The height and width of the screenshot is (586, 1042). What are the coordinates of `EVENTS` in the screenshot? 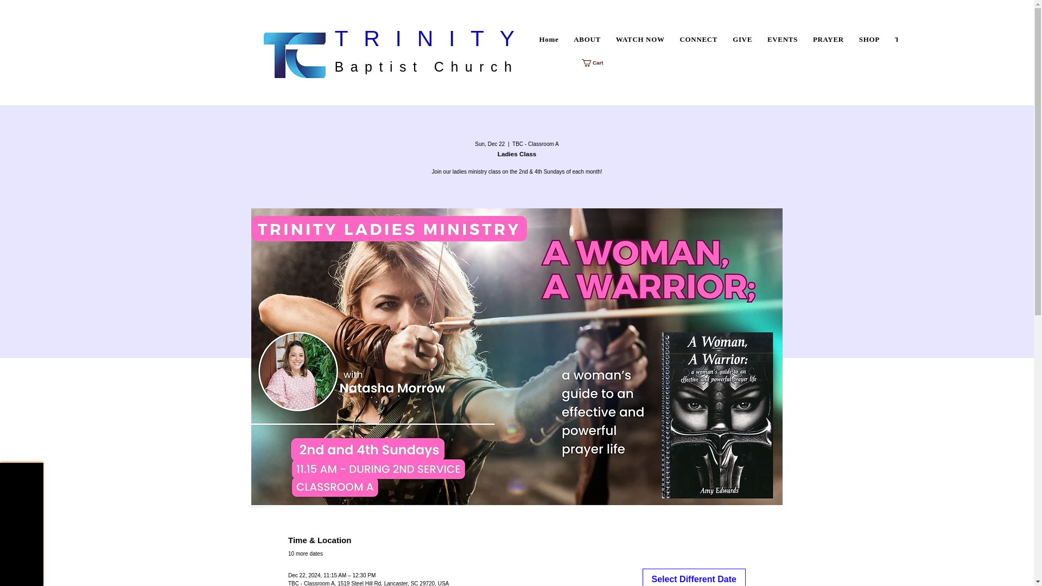 It's located at (828, 39).